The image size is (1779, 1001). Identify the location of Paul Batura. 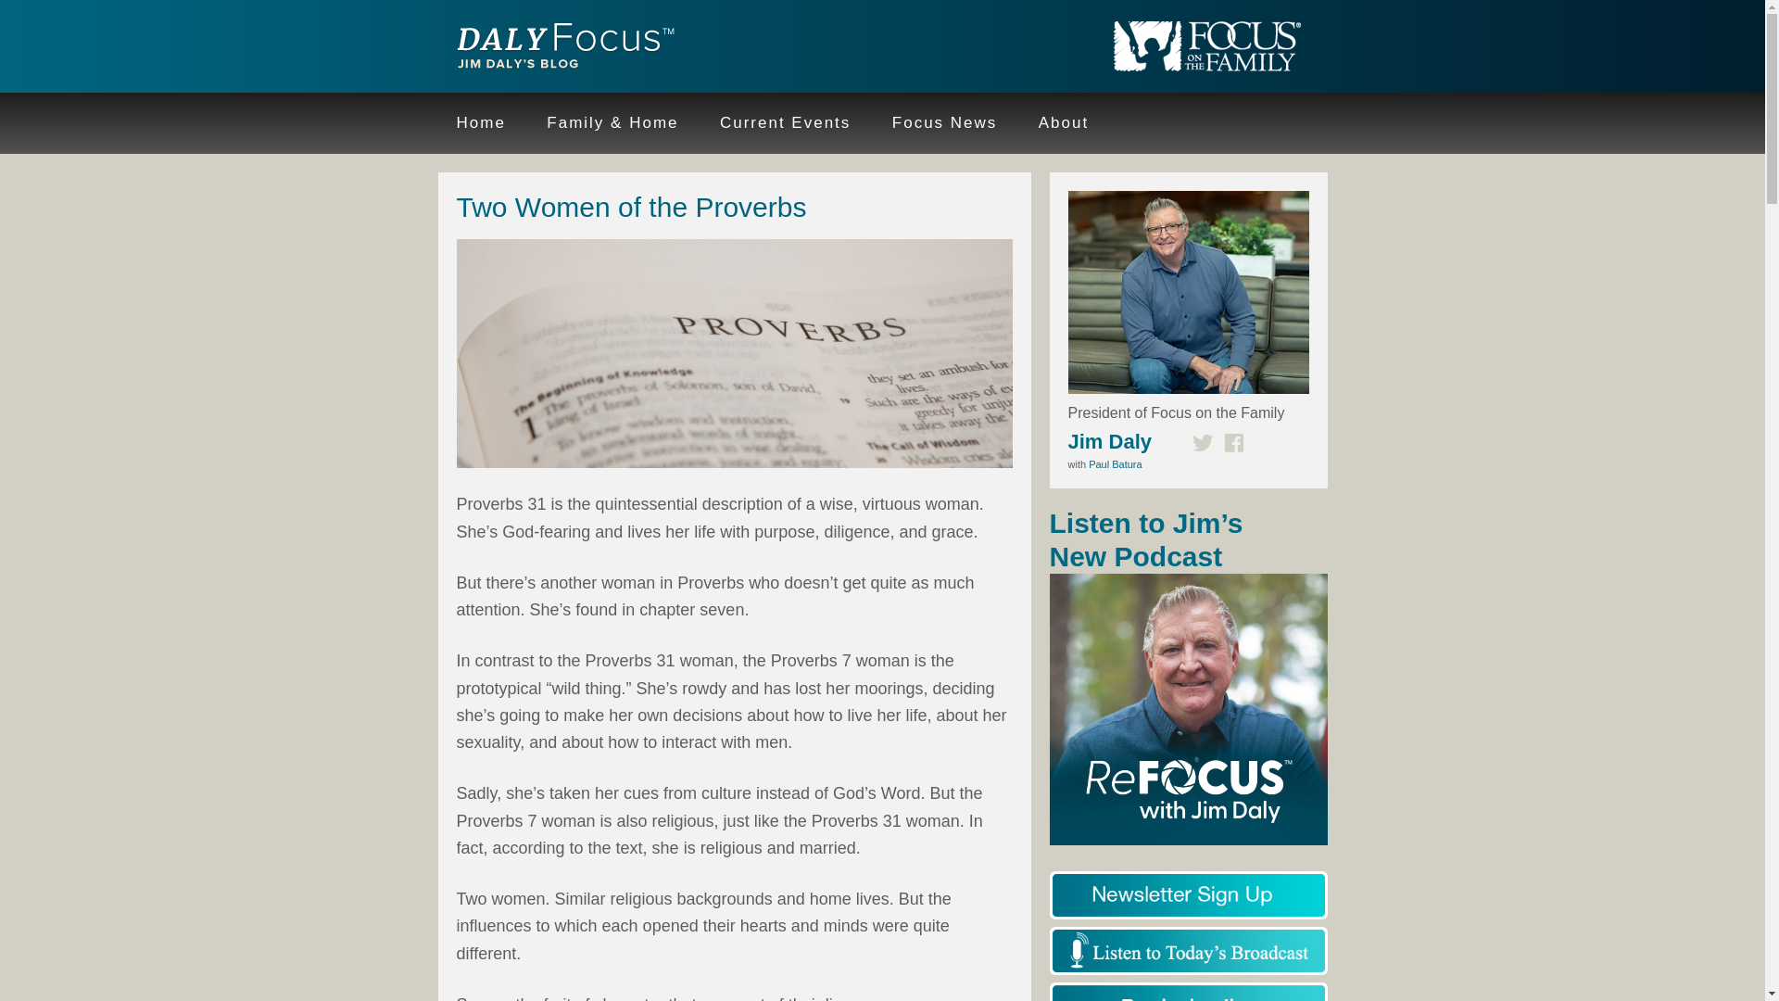
(1116, 463).